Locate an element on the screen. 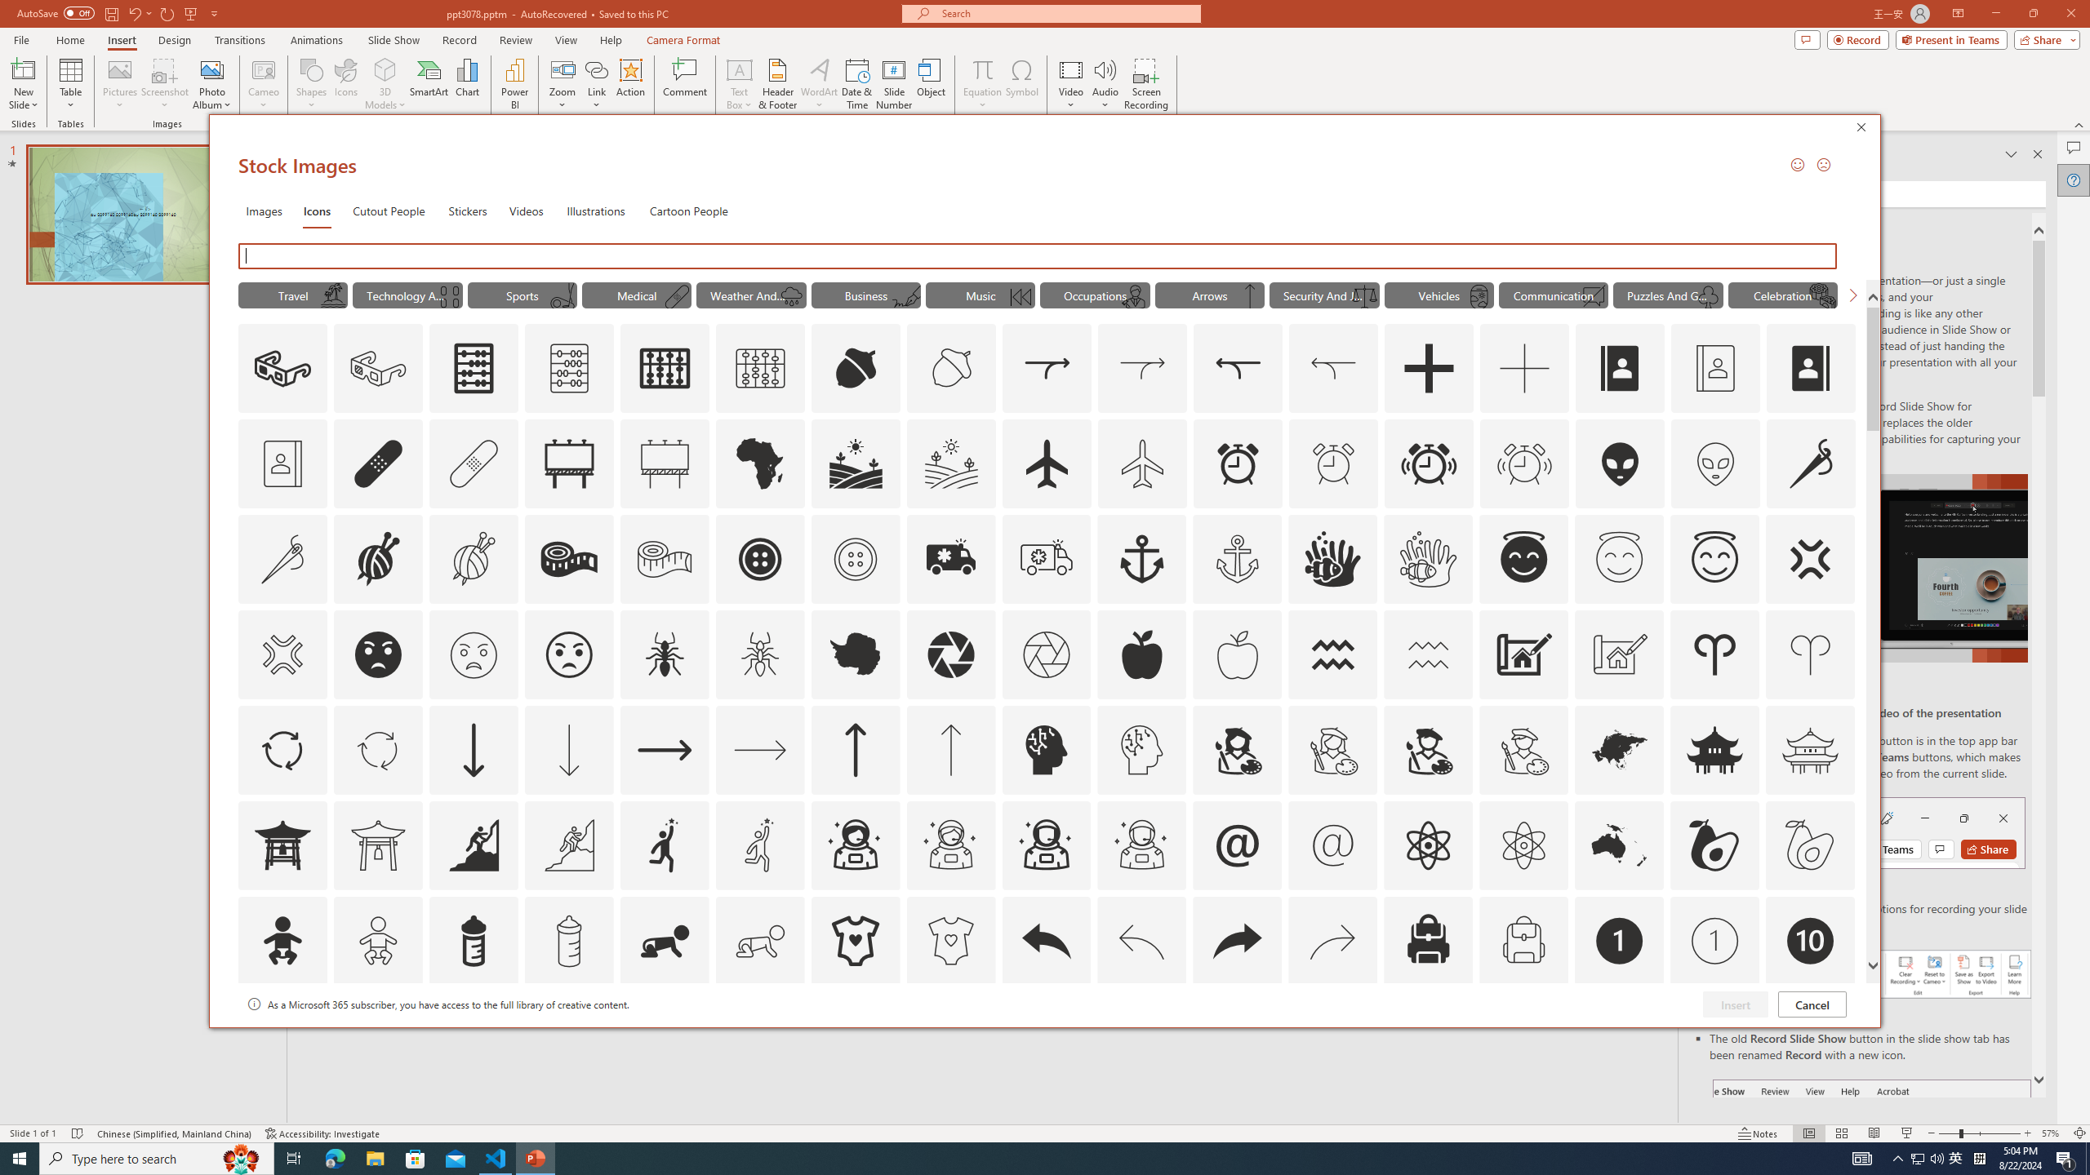 Image resolution: width=2090 pixels, height=1175 pixels. AutomationID: Icons_Badge1_M is located at coordinates (1715, 941).